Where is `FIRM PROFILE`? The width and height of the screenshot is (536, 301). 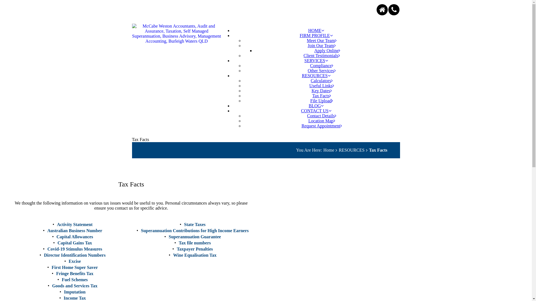
FIRM PROFILE is located at coordinates (316, 36).